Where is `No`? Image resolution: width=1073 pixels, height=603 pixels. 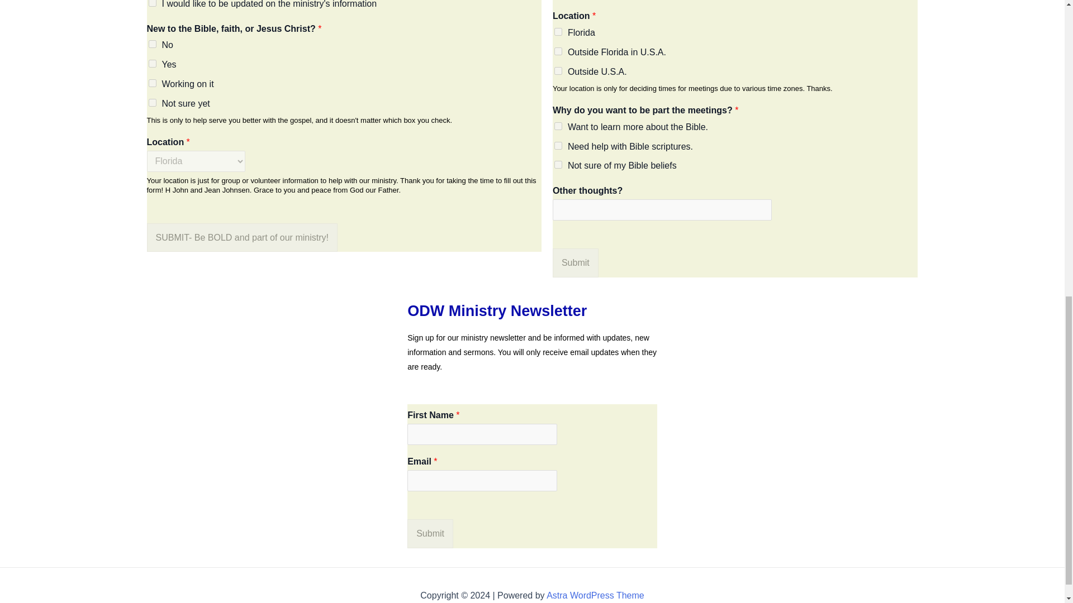 No is located at coordinates (153, 44).